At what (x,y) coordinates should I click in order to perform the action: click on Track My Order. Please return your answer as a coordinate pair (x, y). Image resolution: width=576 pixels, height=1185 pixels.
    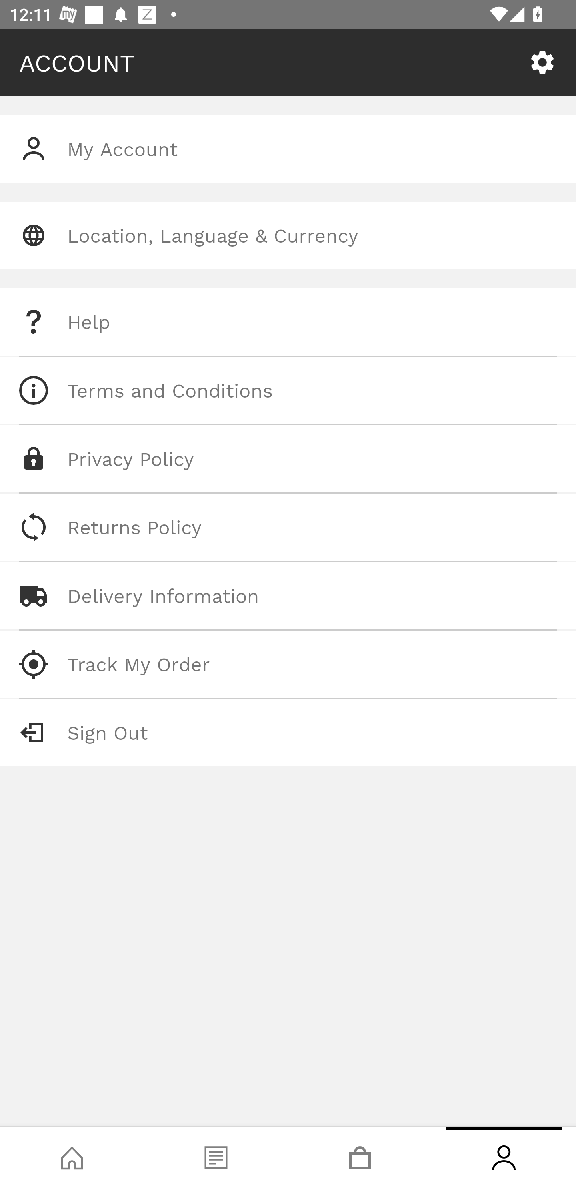
    Looking at the image, I should click on (288, 664).